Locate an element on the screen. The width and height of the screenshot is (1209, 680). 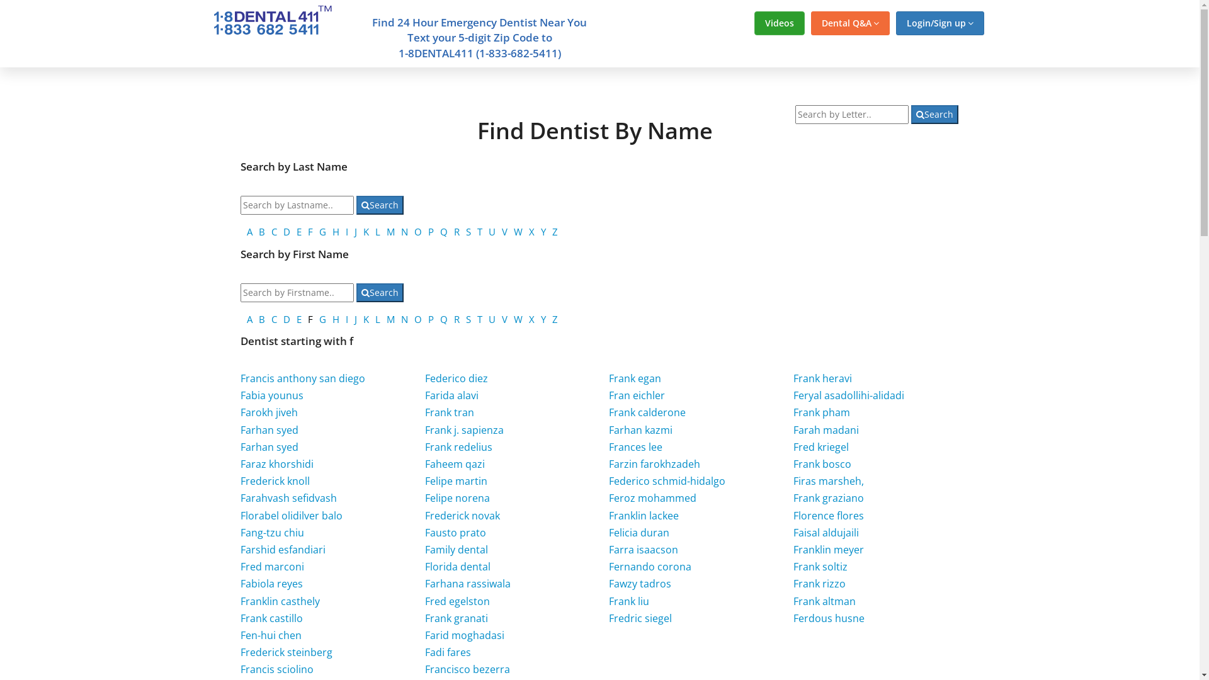
Frank liu is located at coordinates (629, 601).